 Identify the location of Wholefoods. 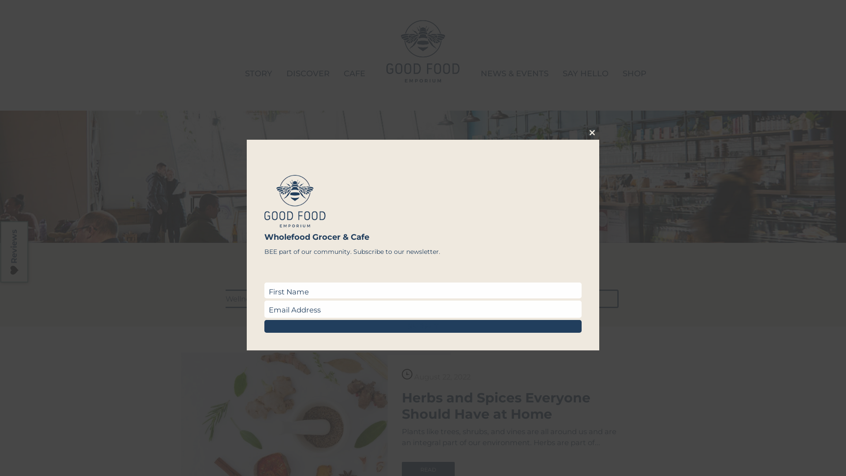
(575, 299).